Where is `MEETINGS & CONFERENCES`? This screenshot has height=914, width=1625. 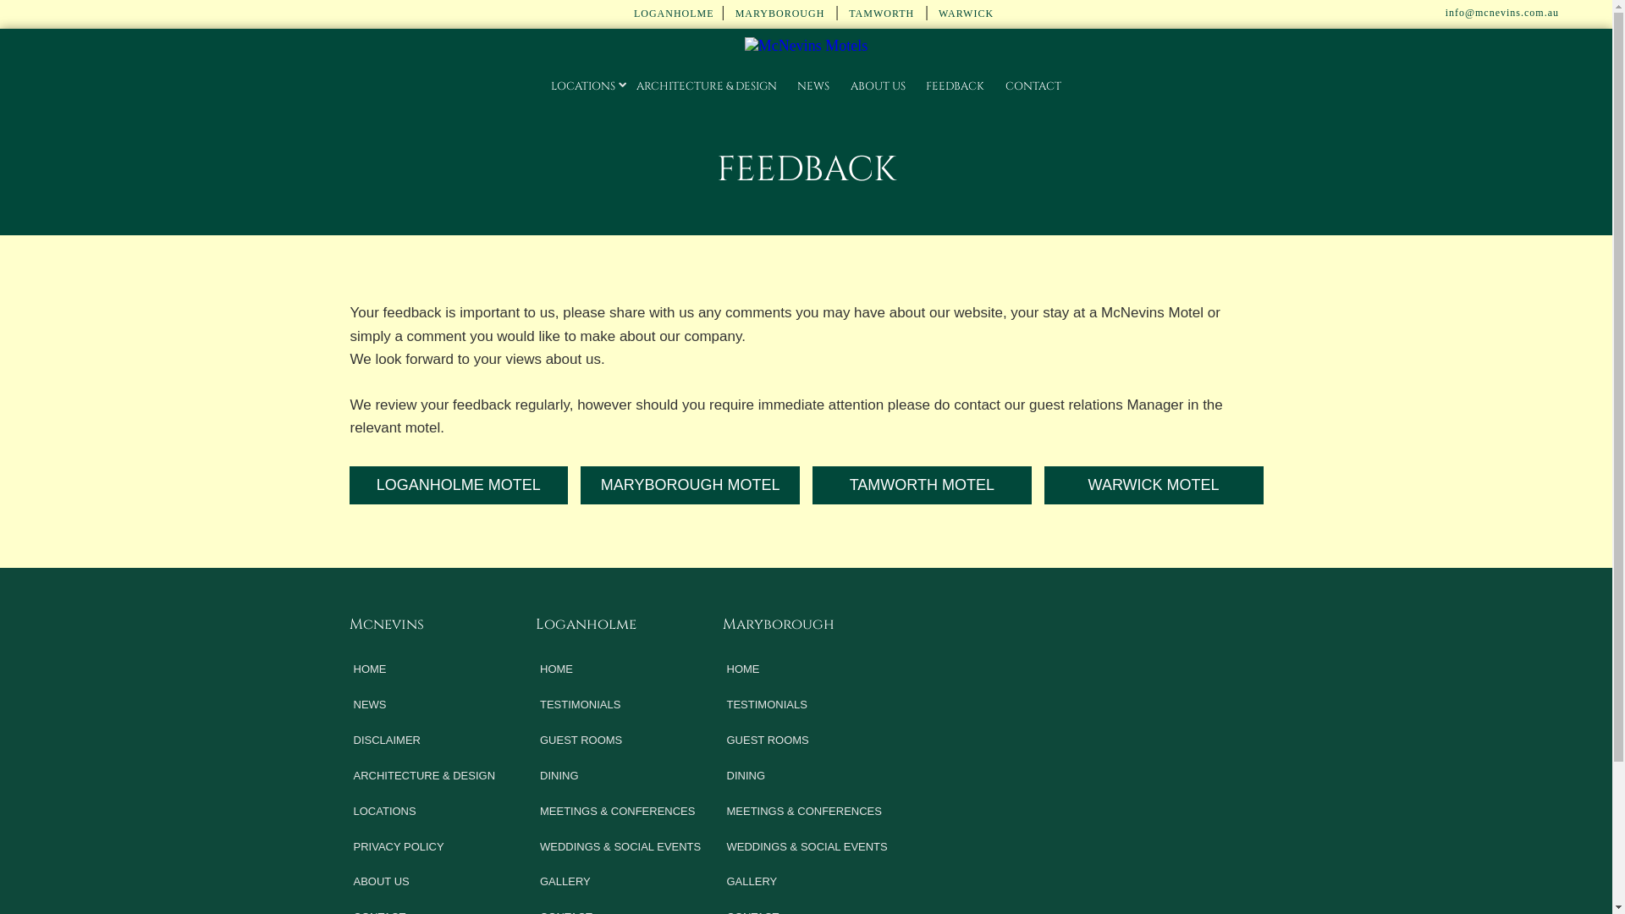
MEETINGS & CONFERENCES is located at coordinates (629, 812).